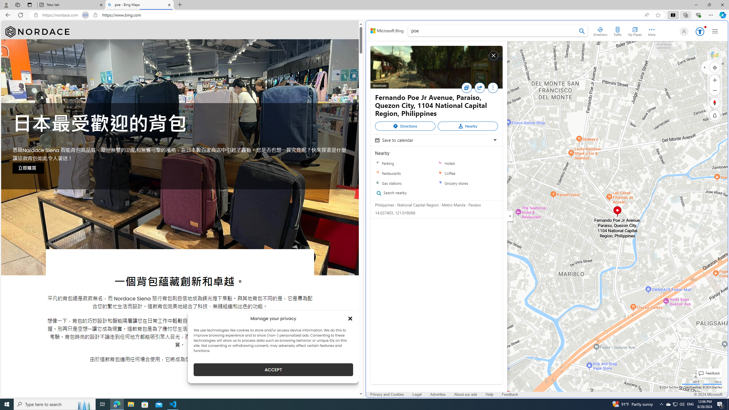 This screenshot has height=410, width=729. I want to click on Save, so click(466, 87).